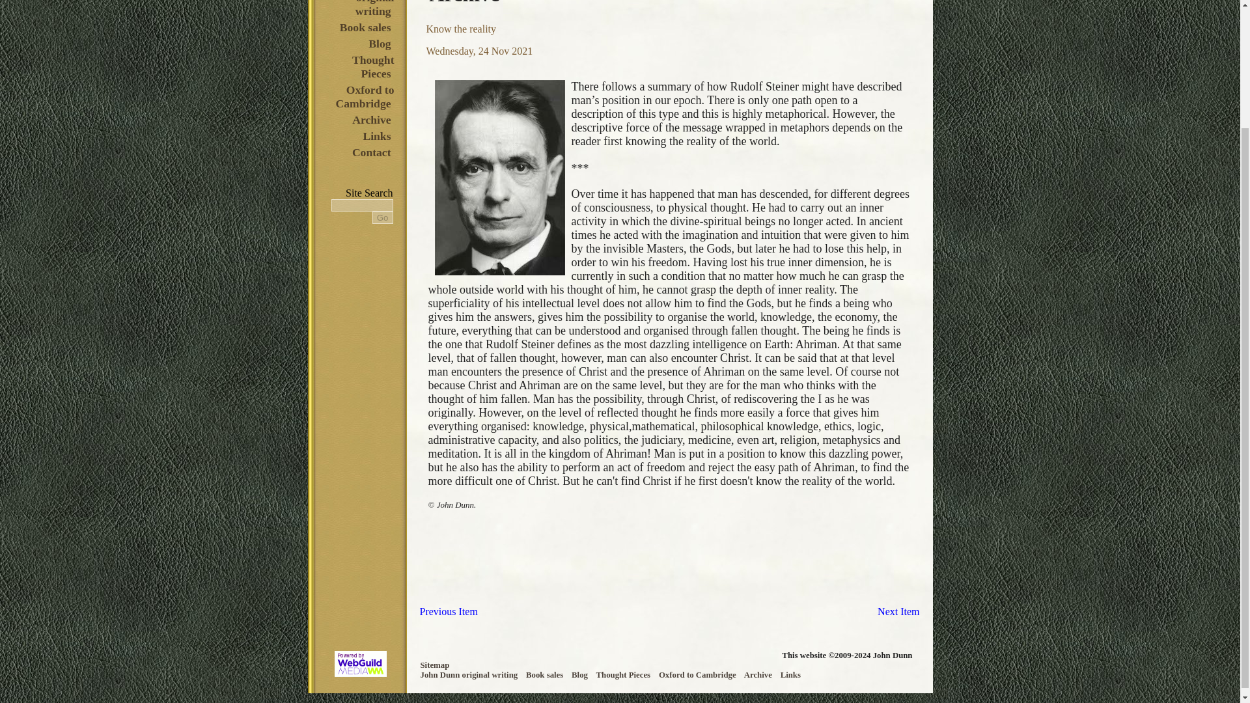 The width and height of the screenshot is (1250, 703). Describe the element at coordinates (383, 217) in the screenshot. I see `Go` at that location.